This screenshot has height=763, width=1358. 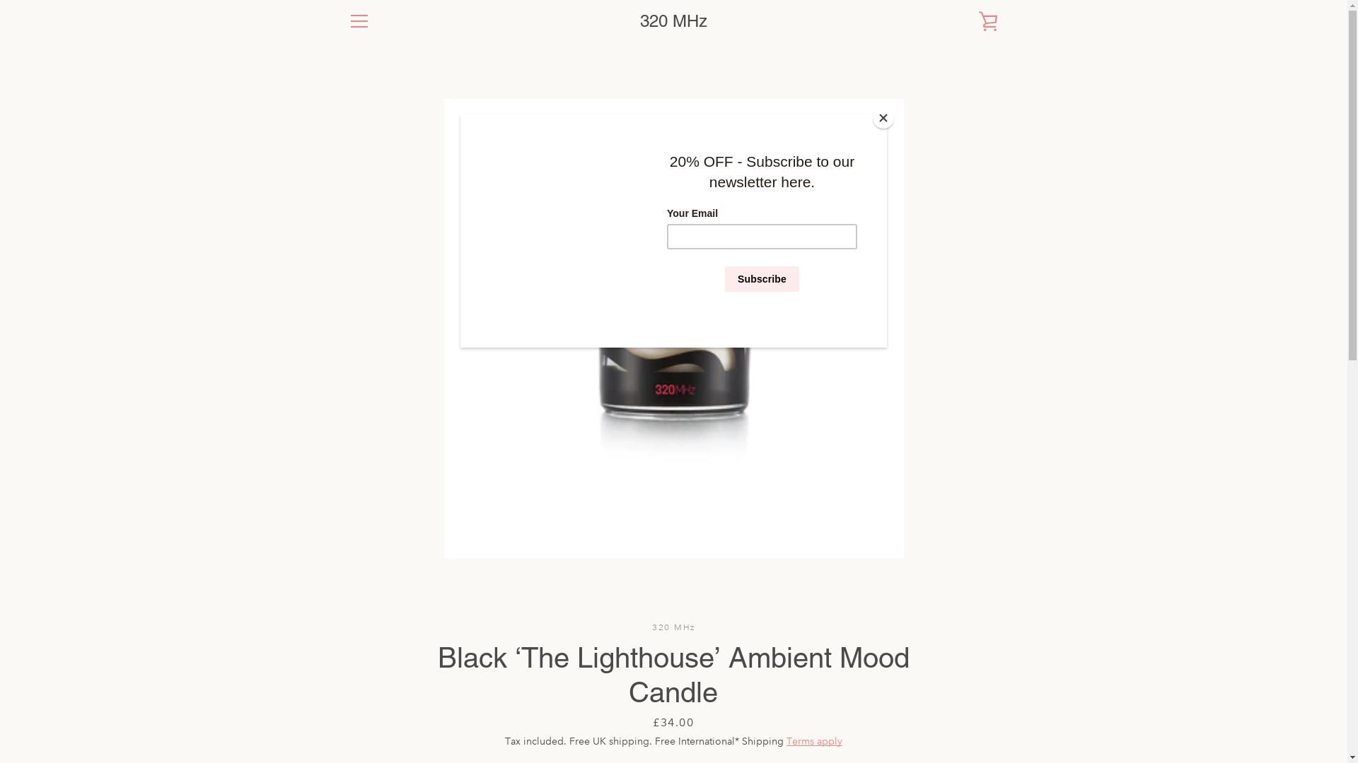 I want to click on MENU, so click(x=359, y=21).